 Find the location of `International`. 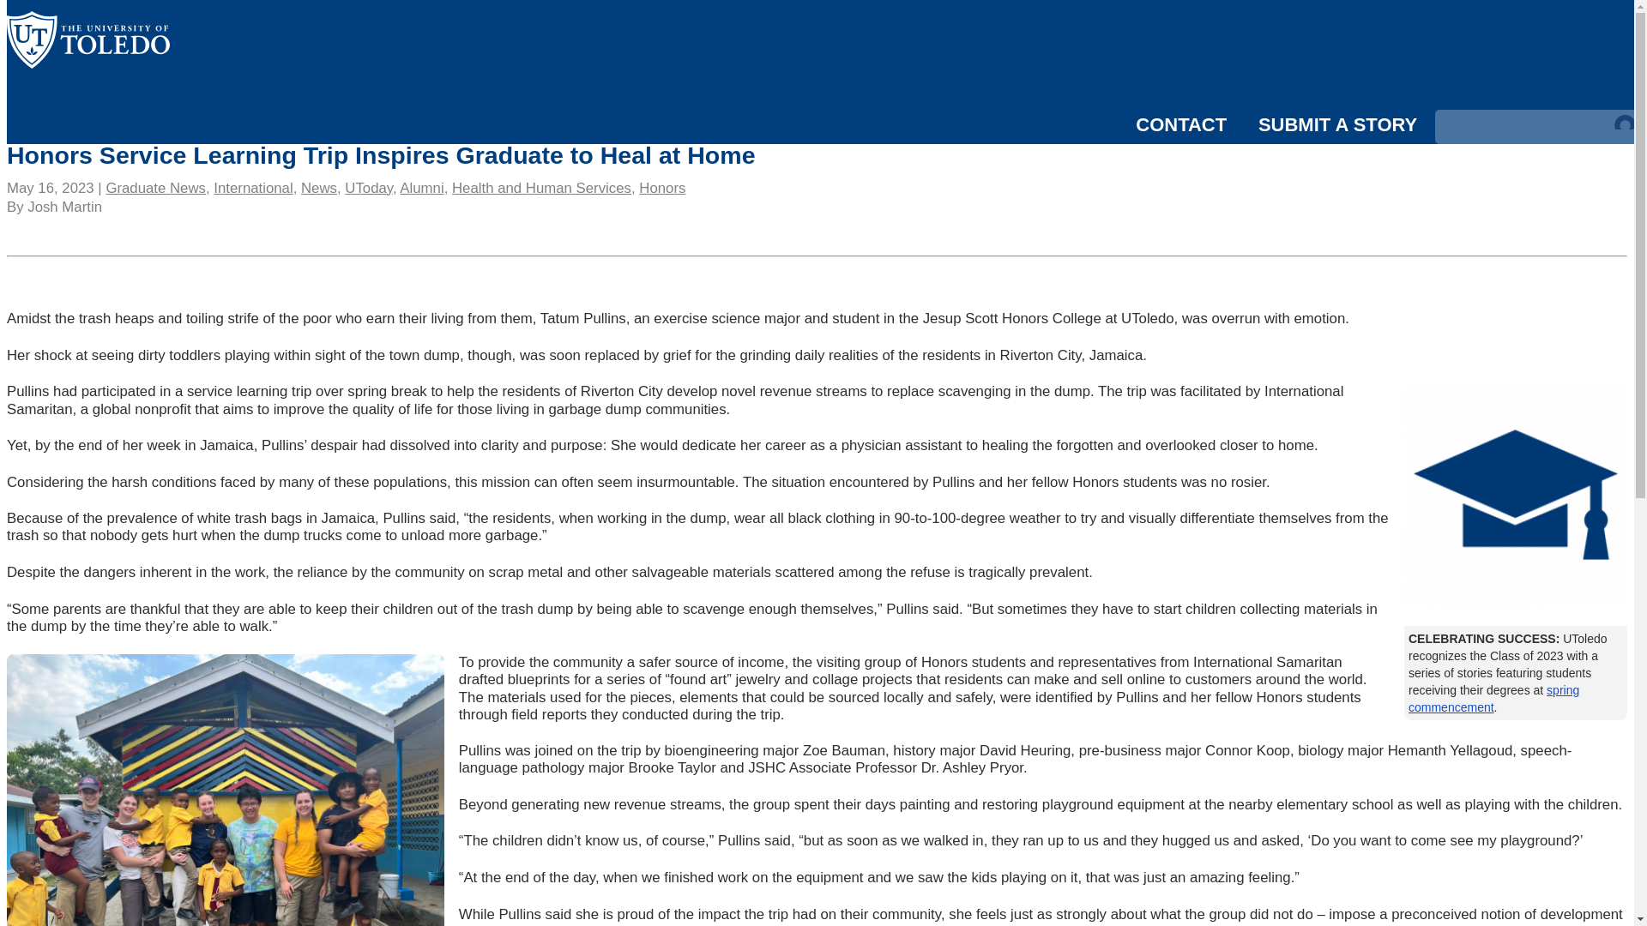

International is located at coordinates (253, 187).